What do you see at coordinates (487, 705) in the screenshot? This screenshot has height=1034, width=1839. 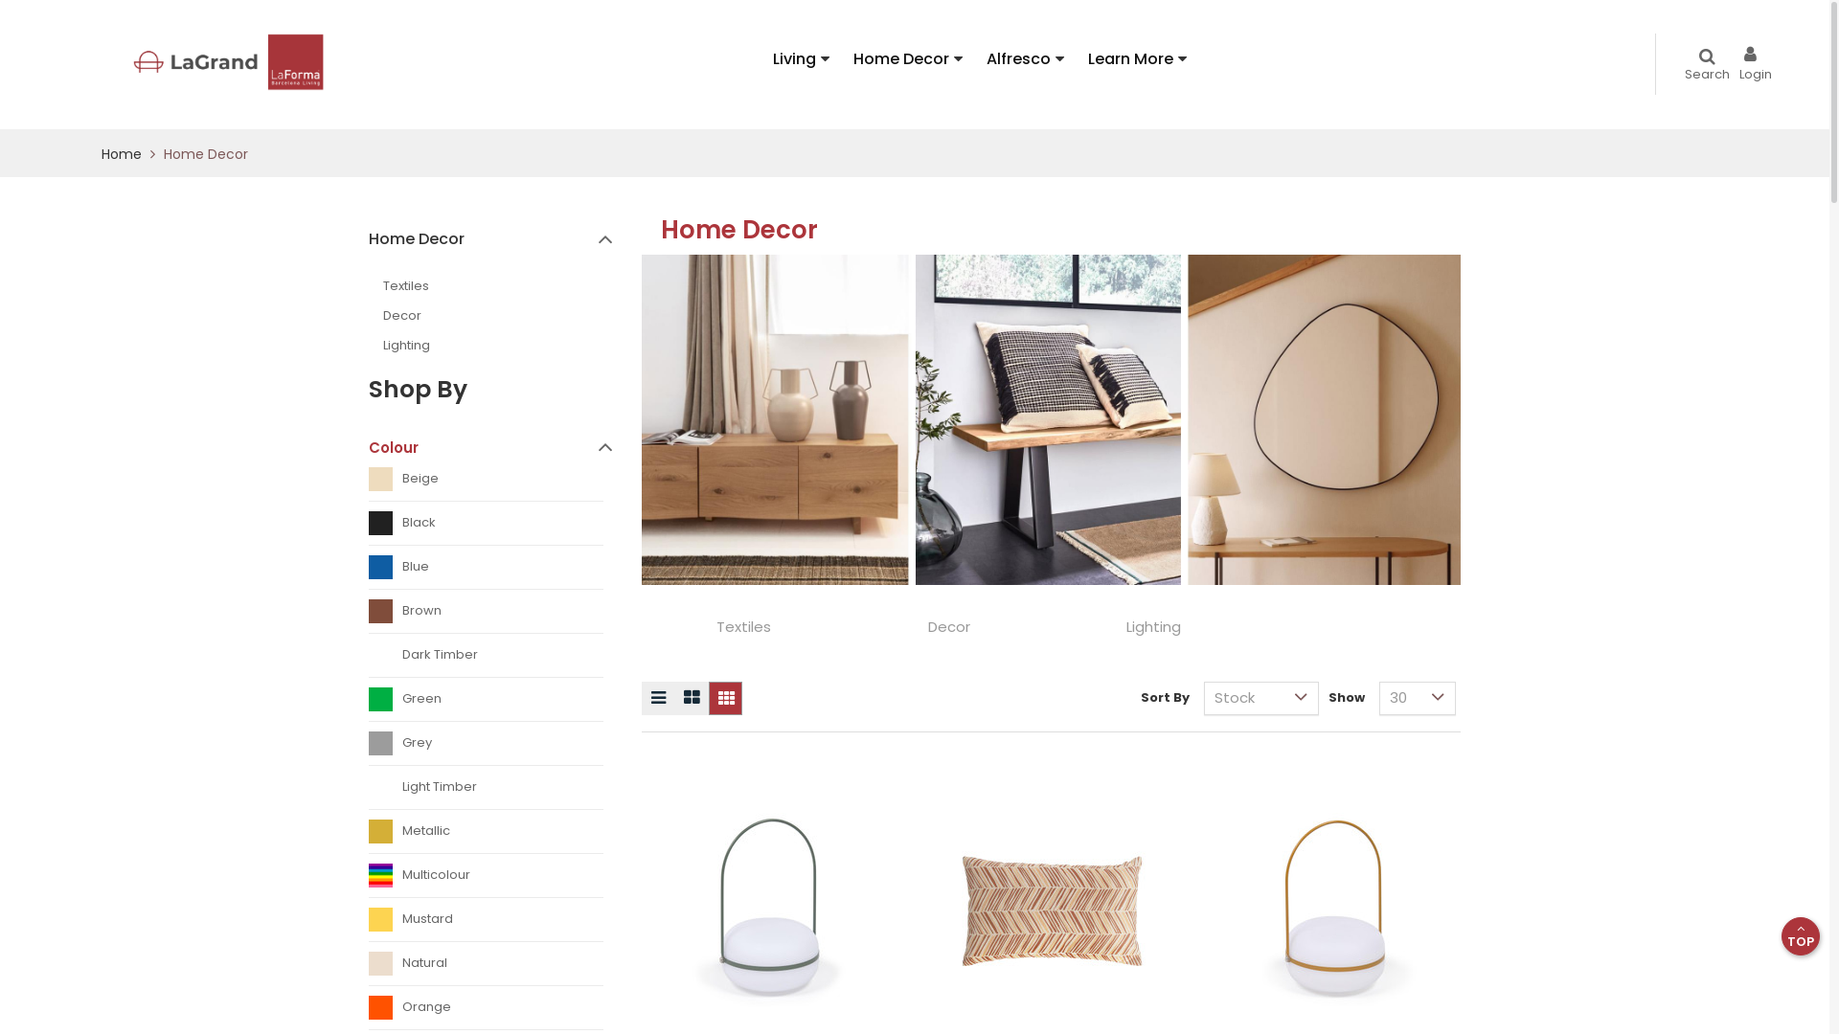 I see `Green` at bounding box center [487, 705].